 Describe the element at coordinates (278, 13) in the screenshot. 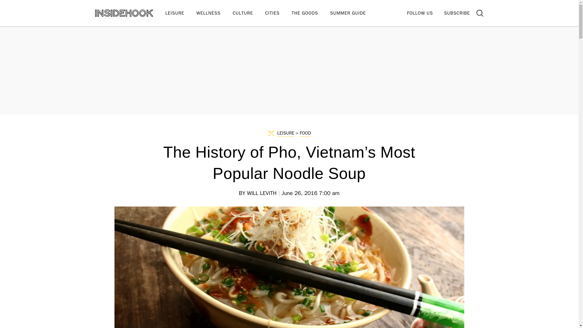

I see `CITIES` at that location.